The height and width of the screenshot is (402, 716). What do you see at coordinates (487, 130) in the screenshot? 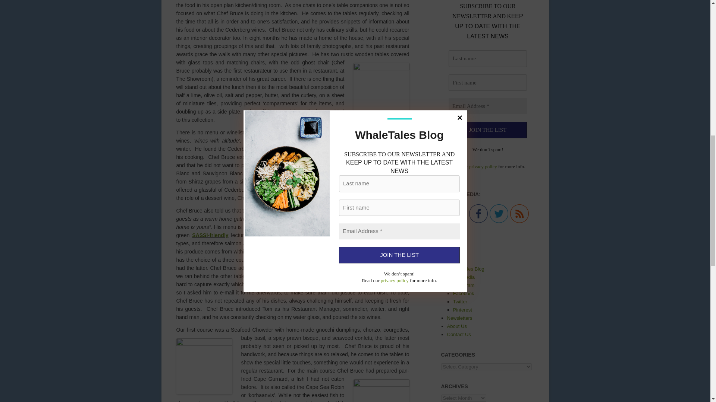
I see `JOIN THE LIST` at bounding box center [487, 130].